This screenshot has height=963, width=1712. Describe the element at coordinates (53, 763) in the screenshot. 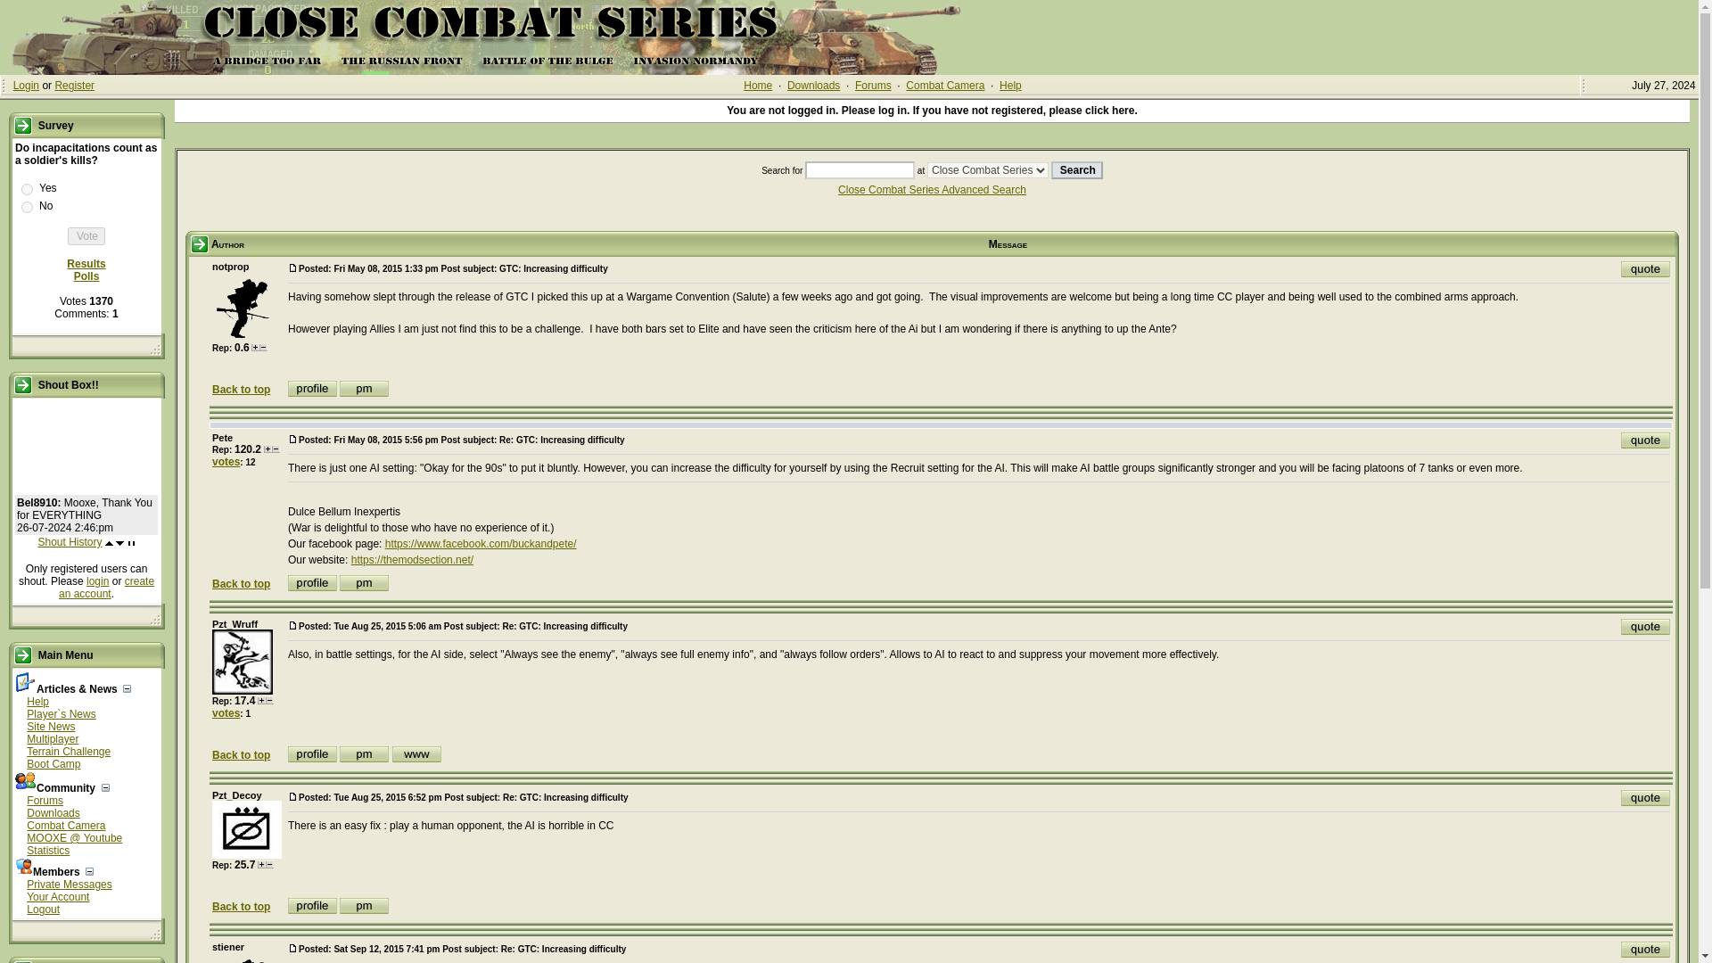

I see `Boot Camp` at that location.